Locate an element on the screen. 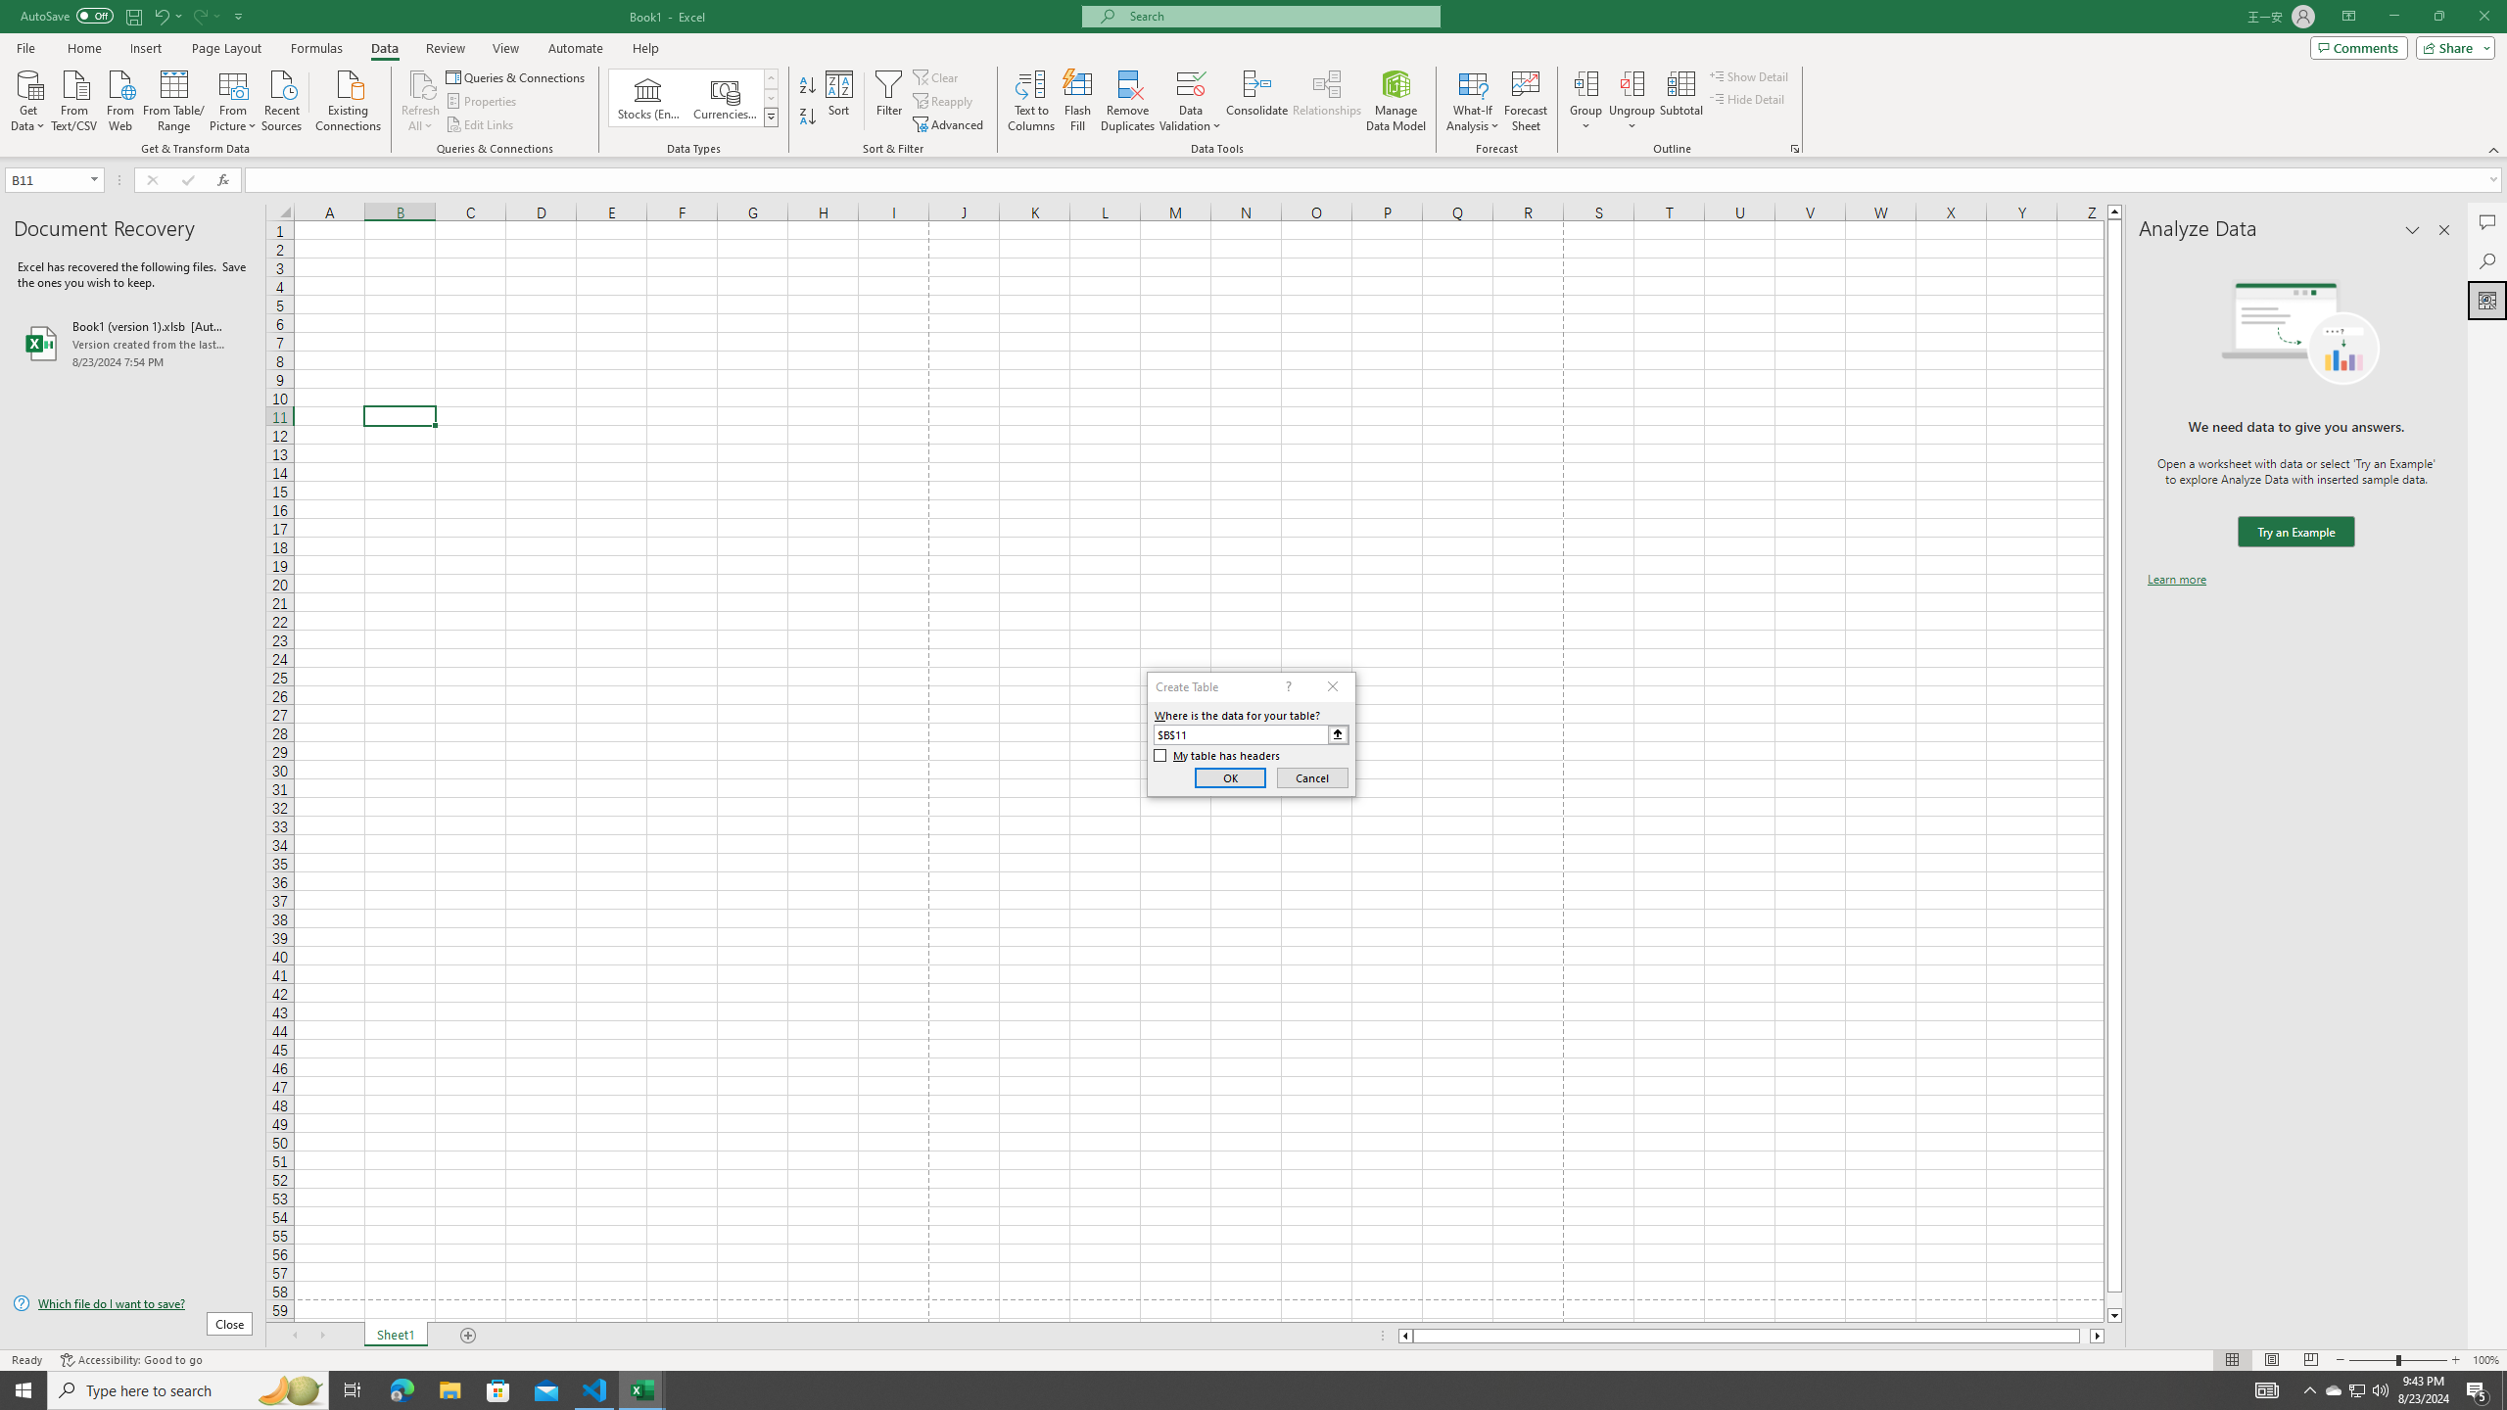  Row up is located at coordinates (772, 78).